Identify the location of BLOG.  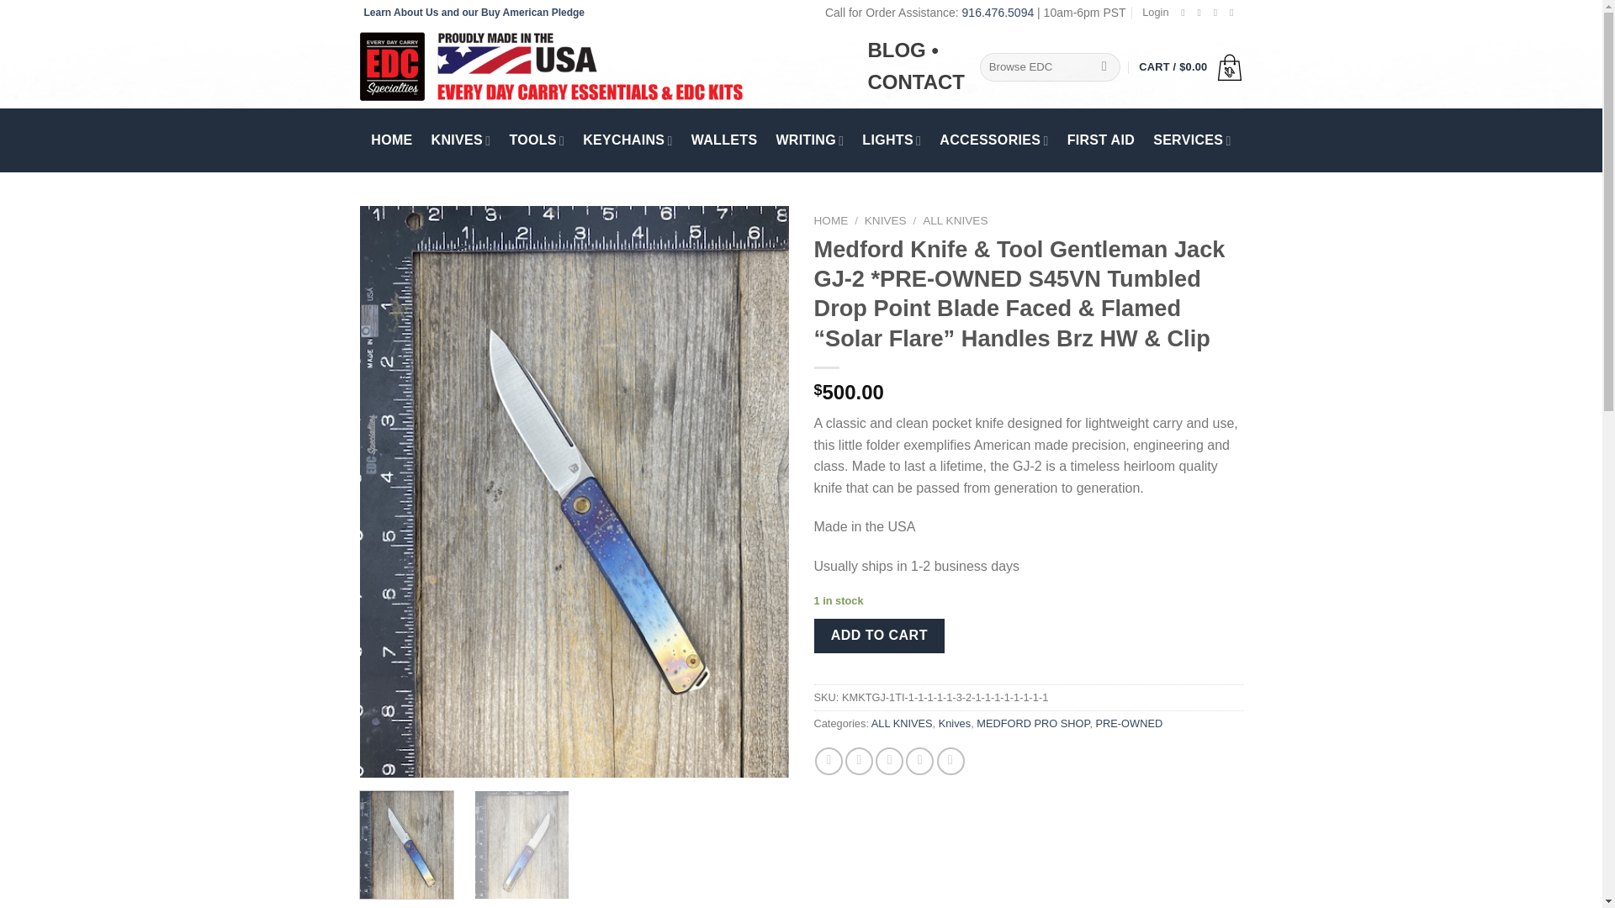
(897, 50).